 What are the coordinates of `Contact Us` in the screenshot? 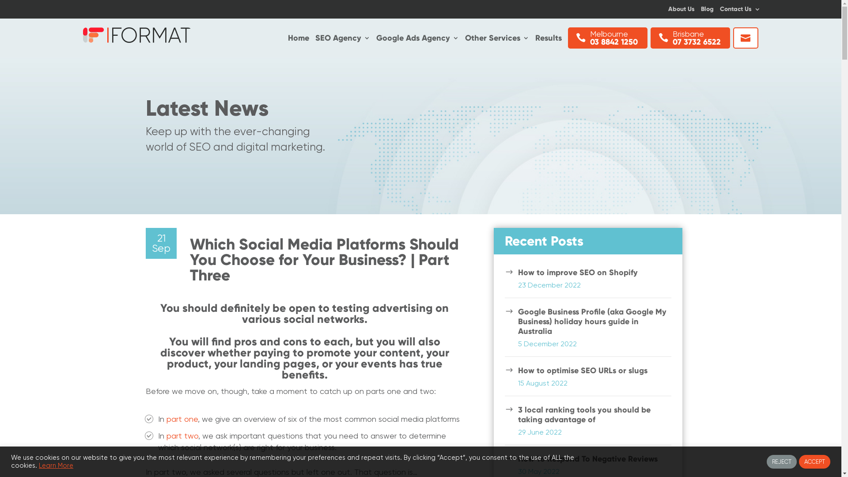 It's located at (740, 11).